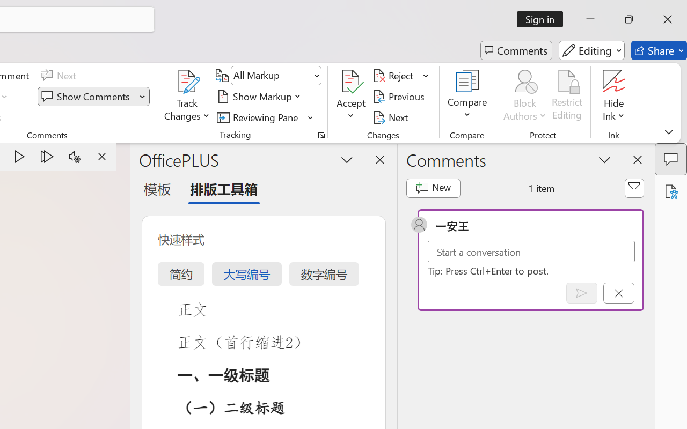 The height and width of the screenshot is (429, 687). Describe the element at coordinates (265, 117) in the screenshot. I see `Reviewing Pane` at that location.